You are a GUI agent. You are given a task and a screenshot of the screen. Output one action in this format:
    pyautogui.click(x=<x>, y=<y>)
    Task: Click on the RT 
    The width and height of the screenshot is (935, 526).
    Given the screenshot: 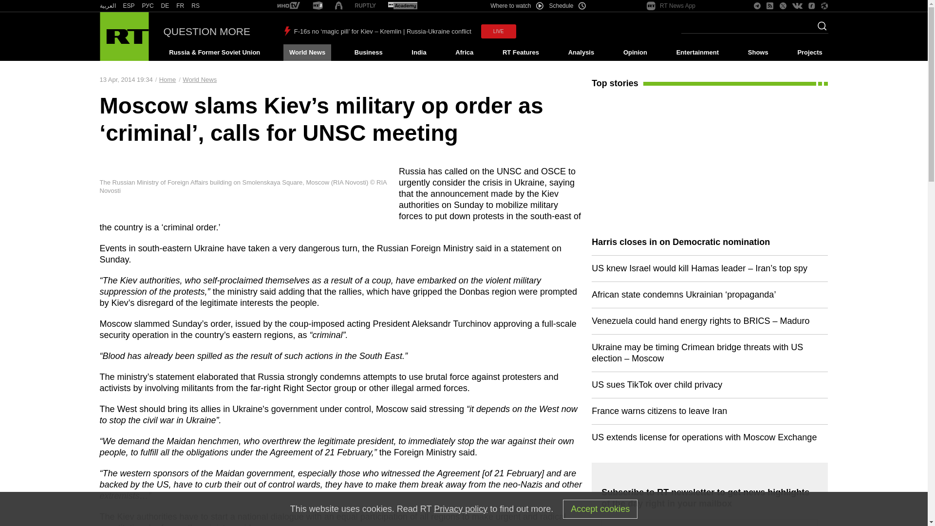 What is the action you would take?
    pyautogui.click(x=318, y=6)
    